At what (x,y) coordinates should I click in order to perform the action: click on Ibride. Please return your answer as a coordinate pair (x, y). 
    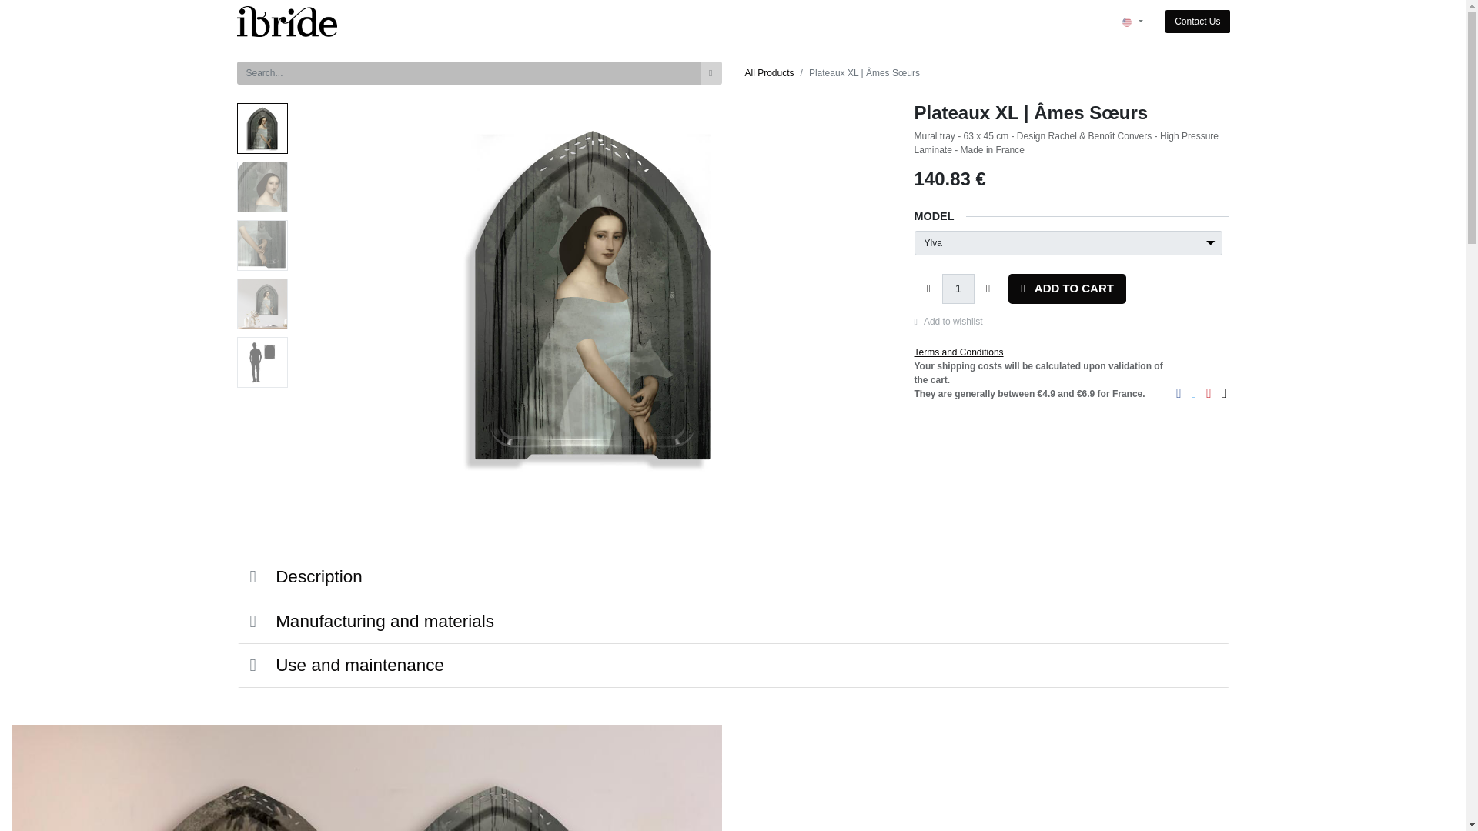
    Looking at the image, I should click on (287, 21).